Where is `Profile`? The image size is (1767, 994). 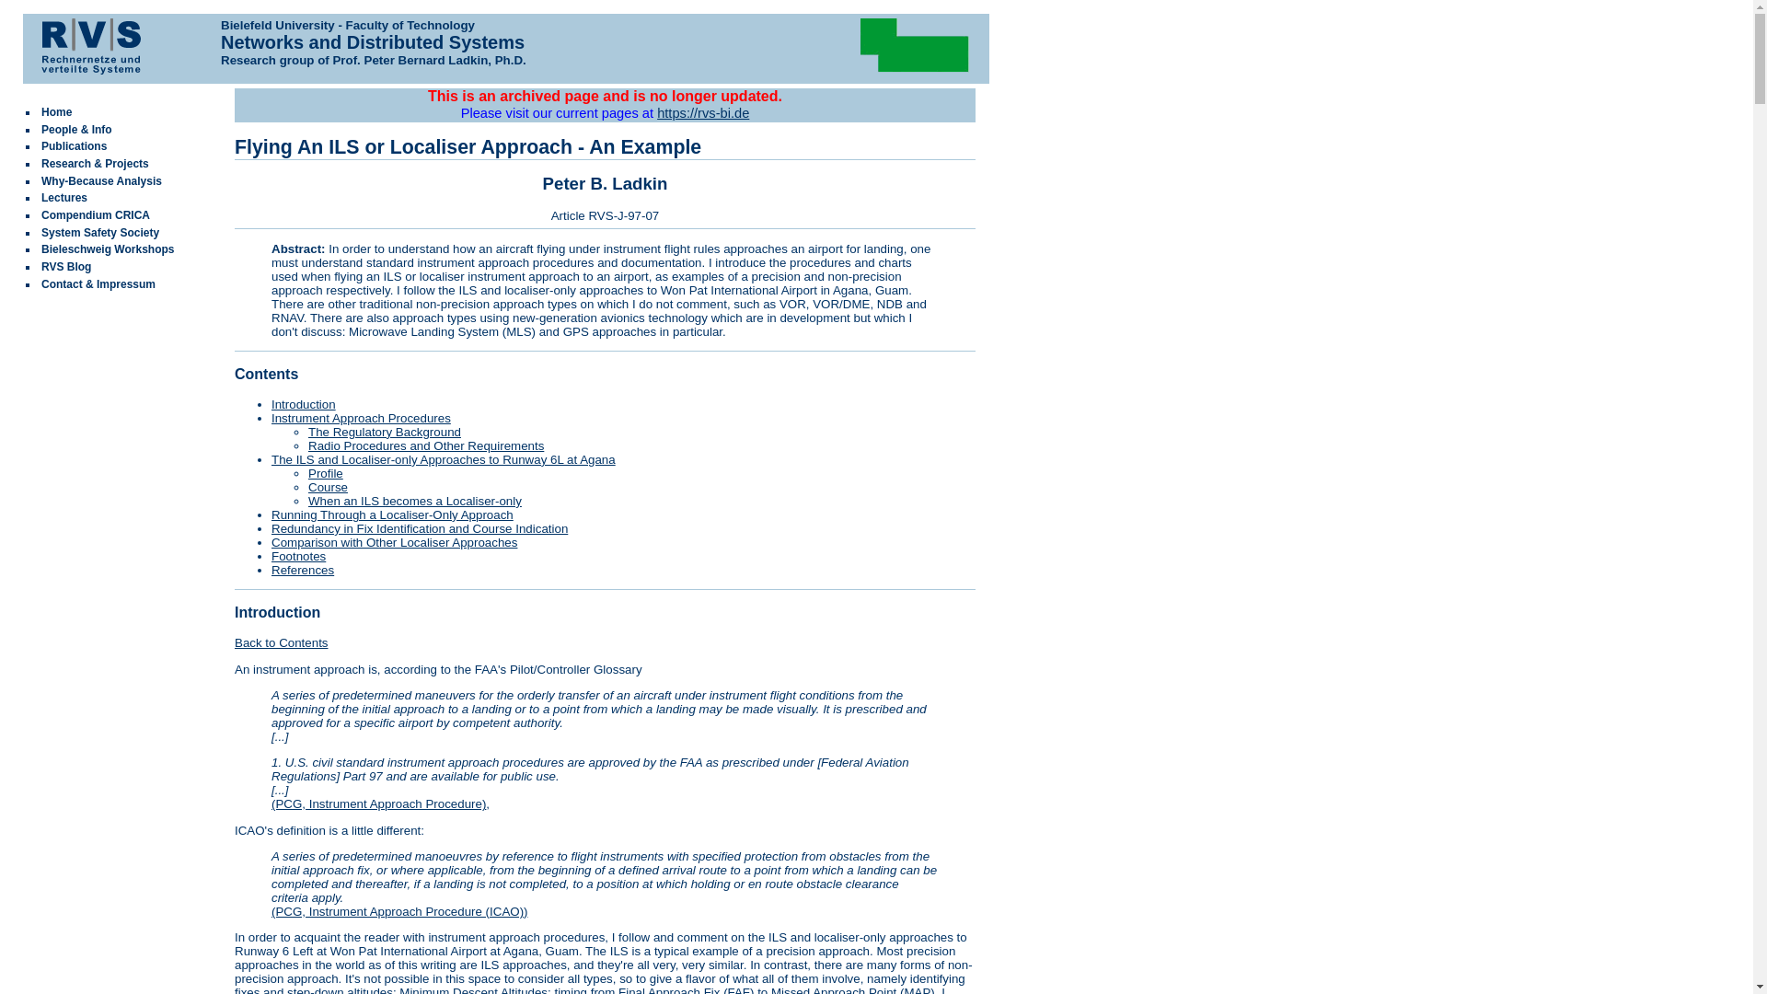 Profile is located at coordinates (325, 473).